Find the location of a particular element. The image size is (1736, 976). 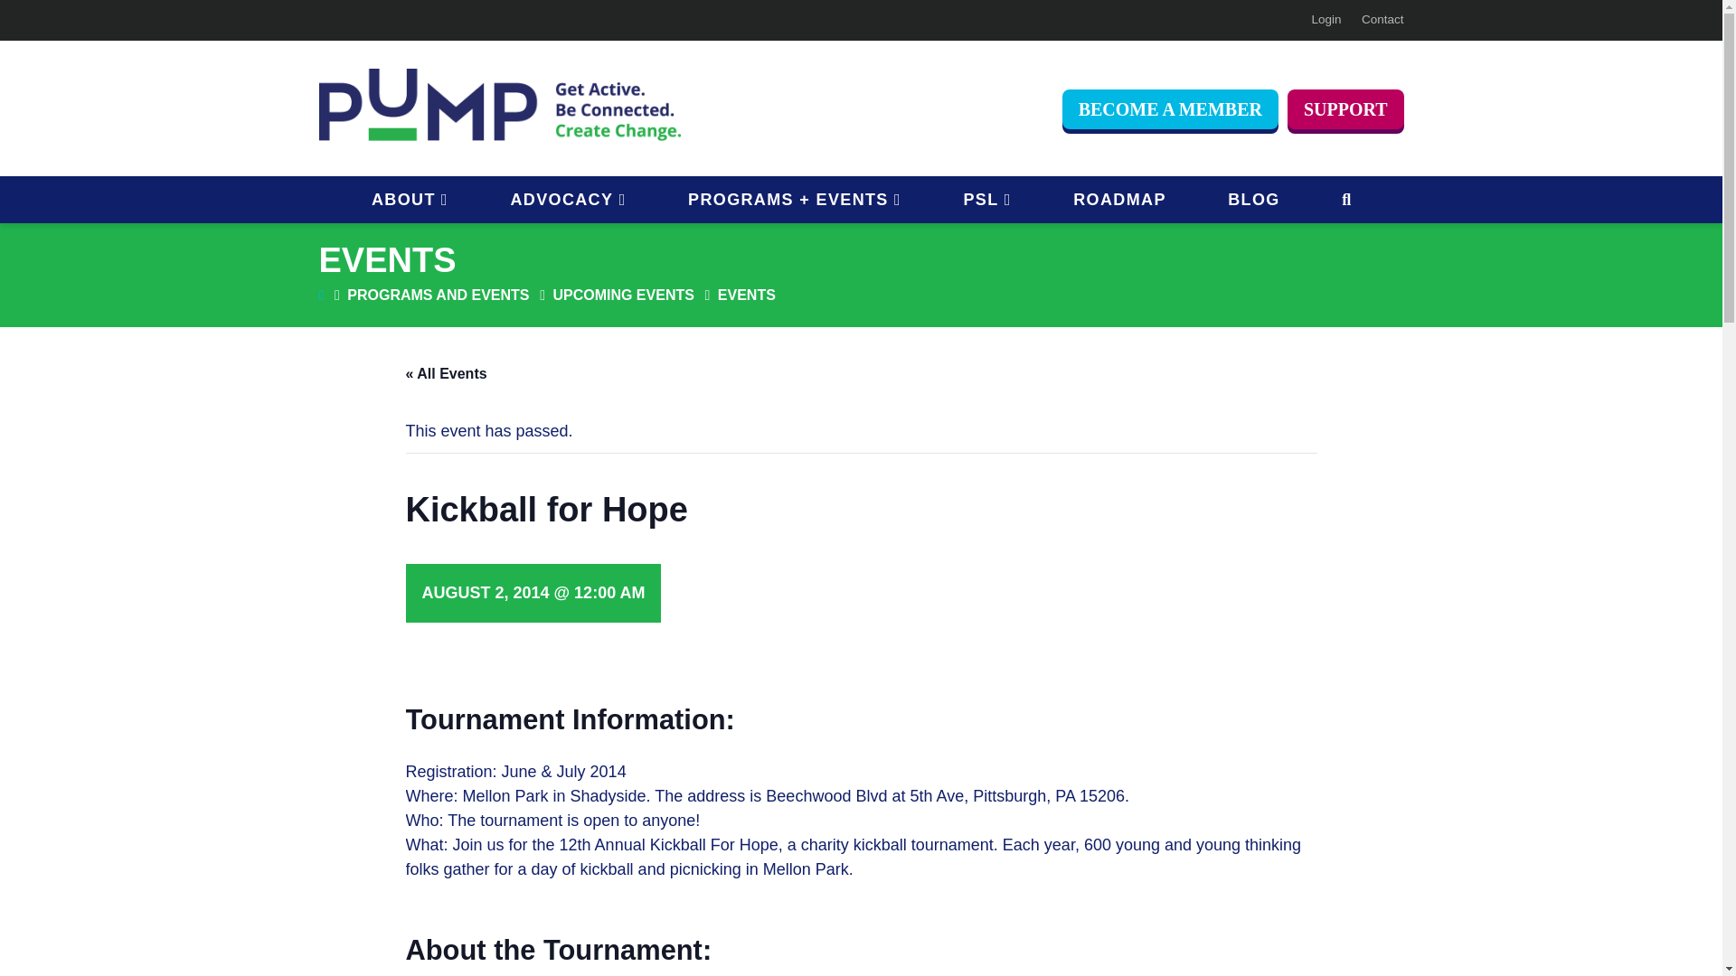

ABOUT is located at coordinates (409, 199).